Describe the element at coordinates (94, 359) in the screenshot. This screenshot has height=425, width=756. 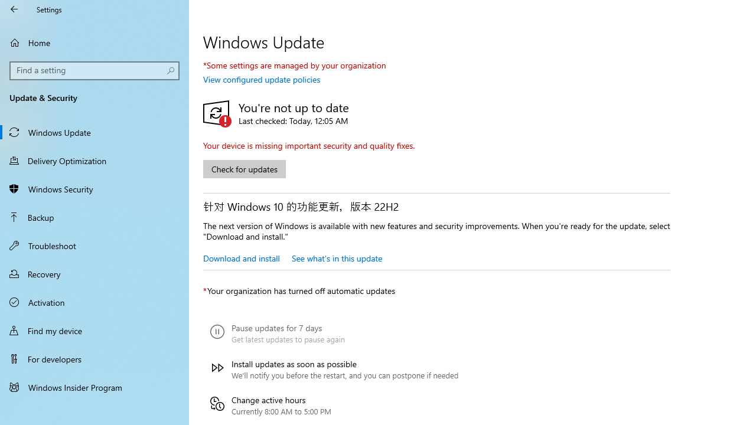
I see `For developers` at that location.